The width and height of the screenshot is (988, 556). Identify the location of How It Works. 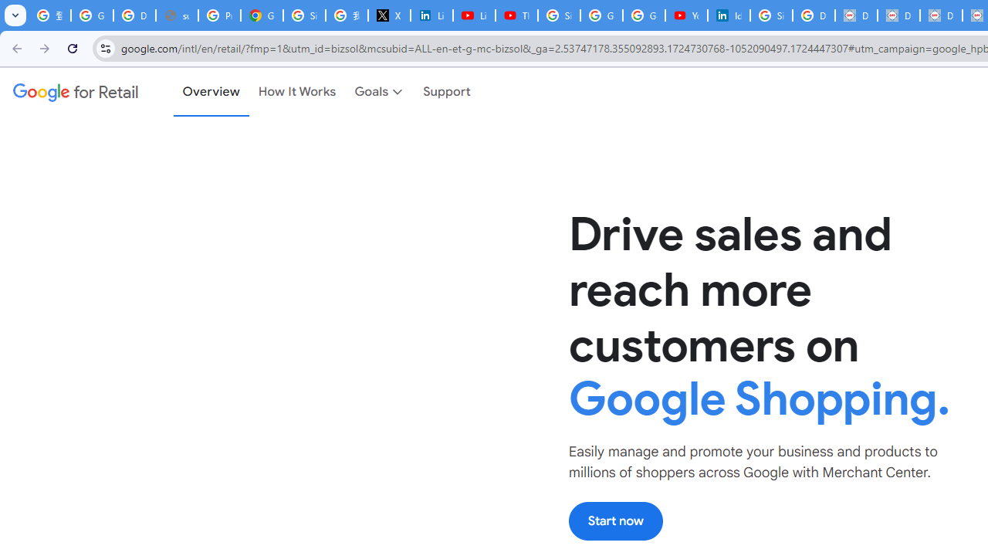
(297, 92).